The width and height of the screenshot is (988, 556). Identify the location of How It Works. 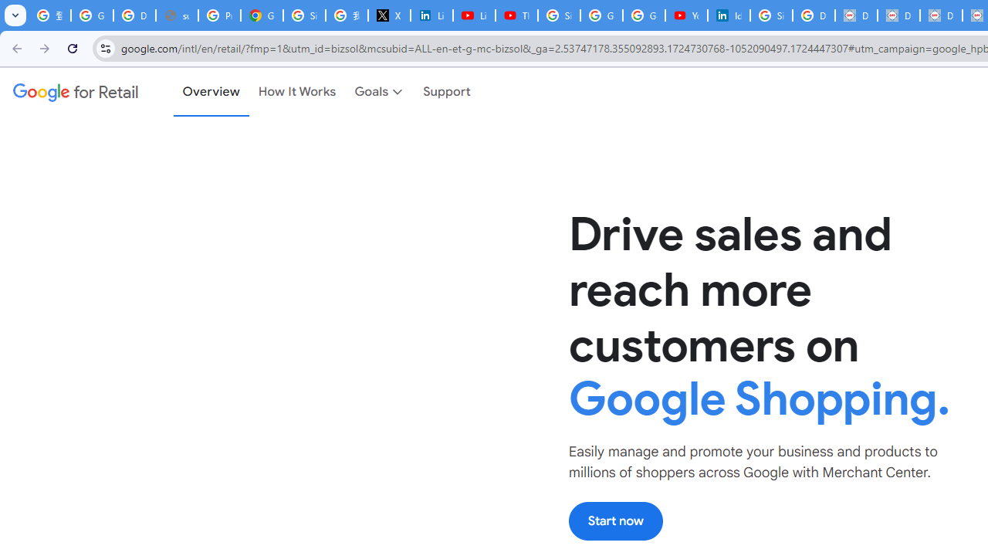
(297, 92).